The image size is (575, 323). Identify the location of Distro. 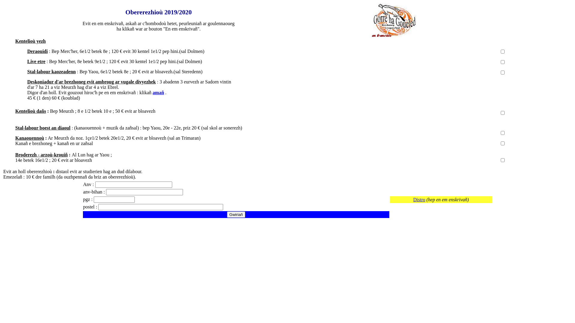
(419, 200).